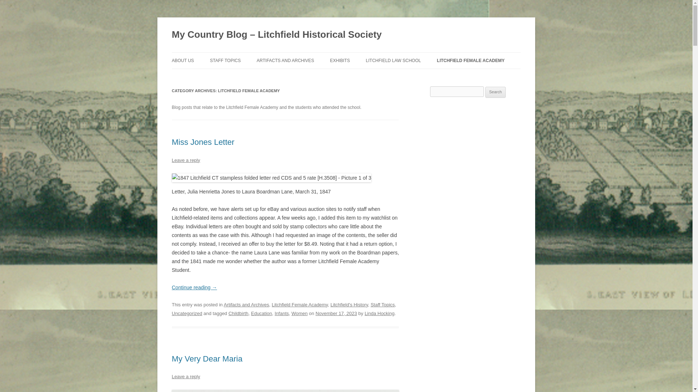 The image size is (698, 392). Describe the element at coordinates (299, 304) in the screenshot. I see `Litchfield Female Academy` at that location.